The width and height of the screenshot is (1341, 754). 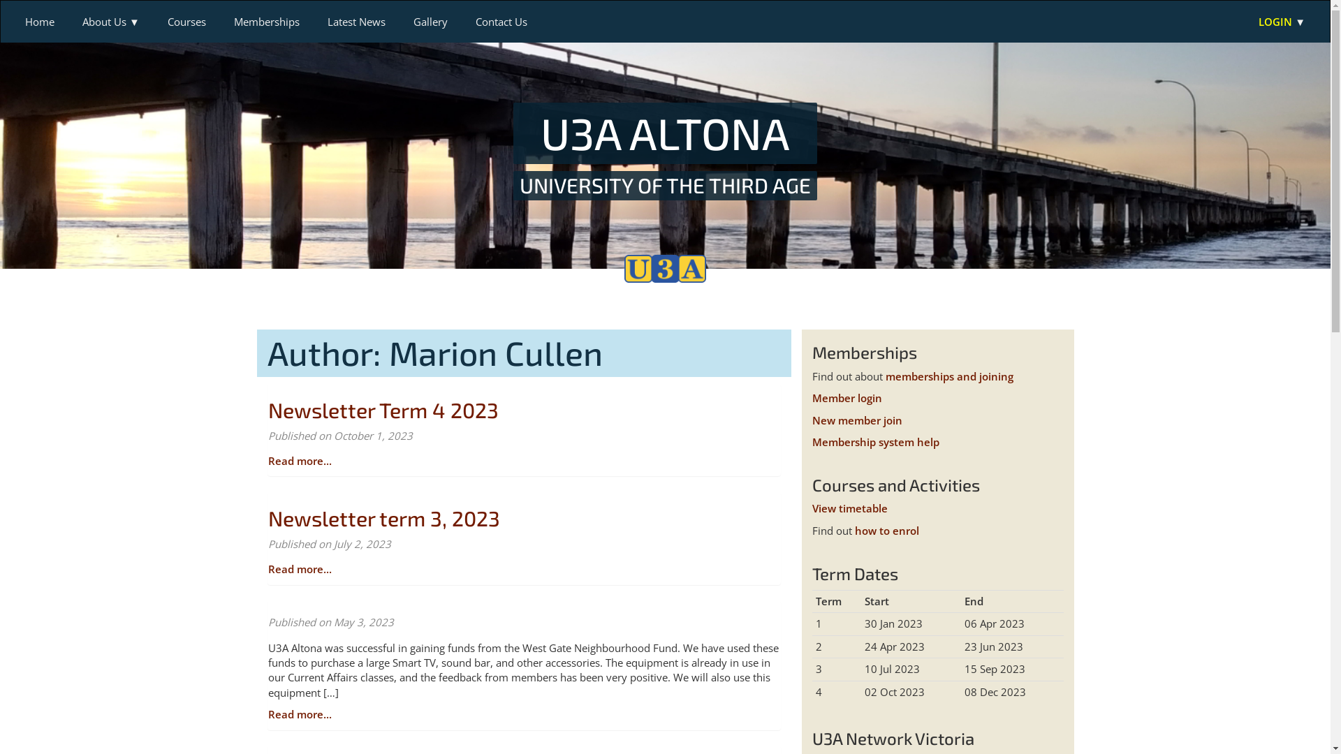 I want to click on Membership system help, so click(x=875, y=442).